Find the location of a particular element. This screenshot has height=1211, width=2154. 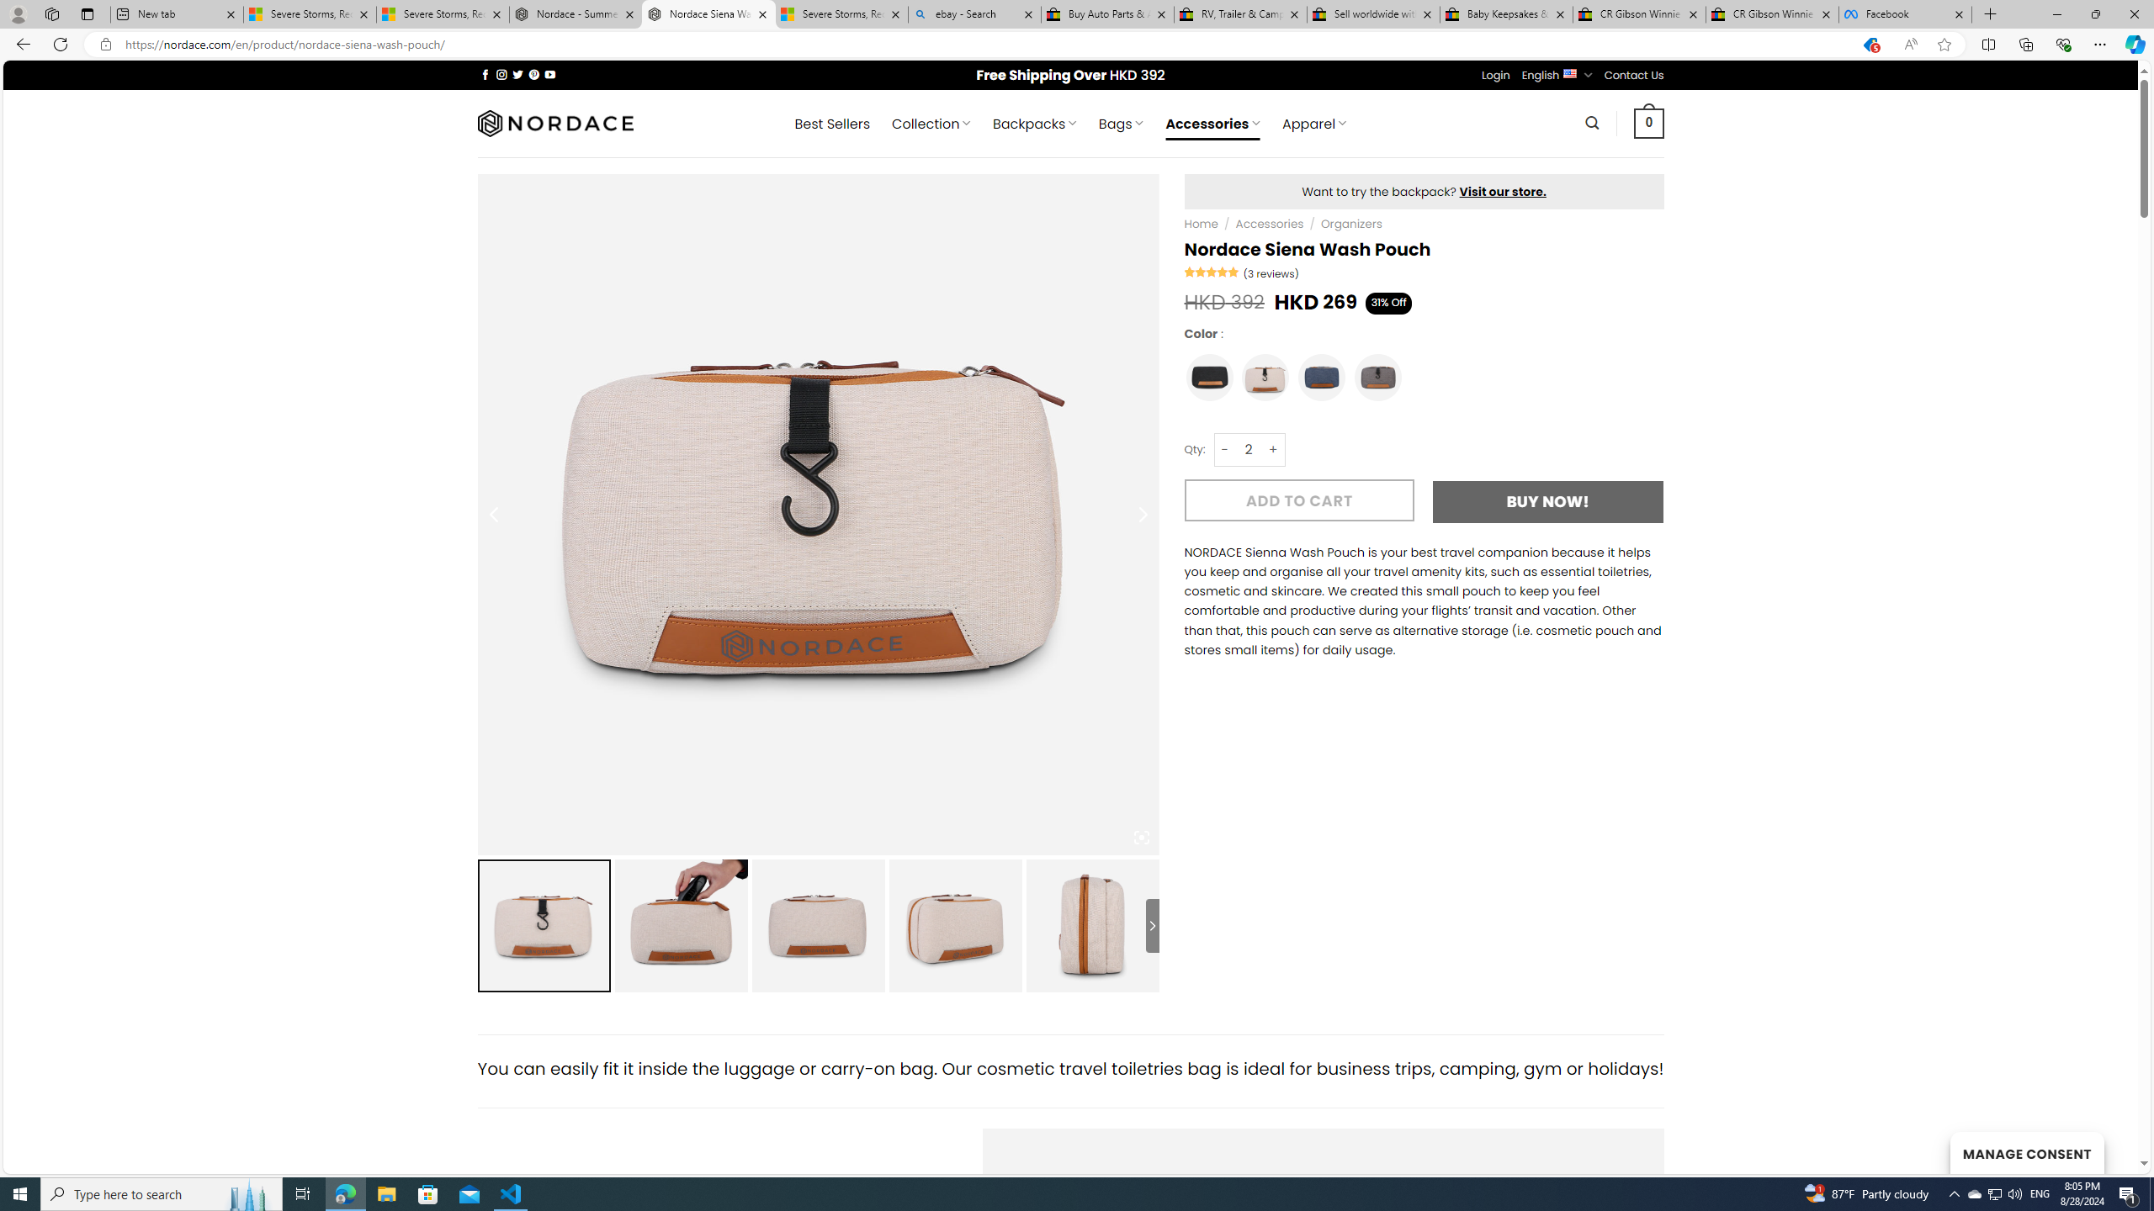

  0   is located at coordinates (1649, 123).